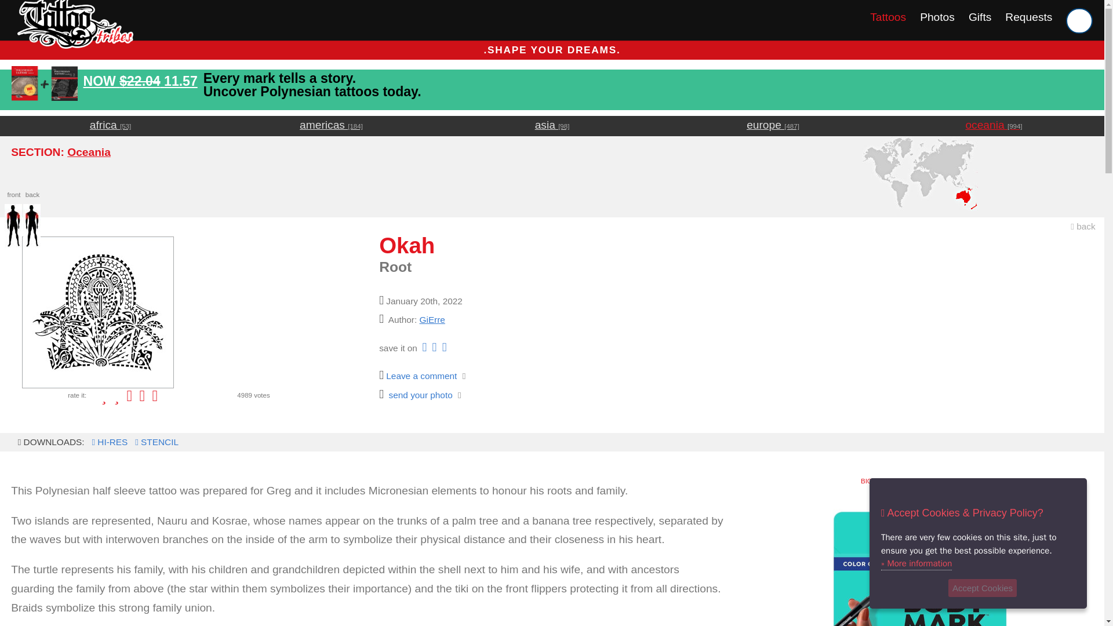  I want to click on Kosrae Nauru Polynesian halfsleeve tattoo stencil, so click(155, 442).